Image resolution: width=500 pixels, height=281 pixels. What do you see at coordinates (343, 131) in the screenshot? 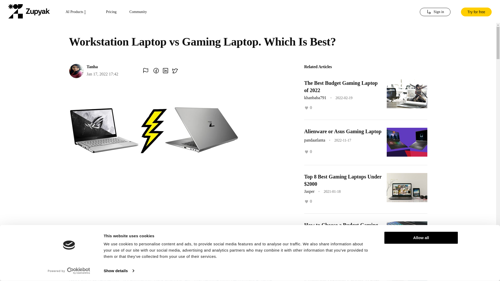
I see `Alienware or Asus Gaming Laptop` at bounding box center [343, 131].